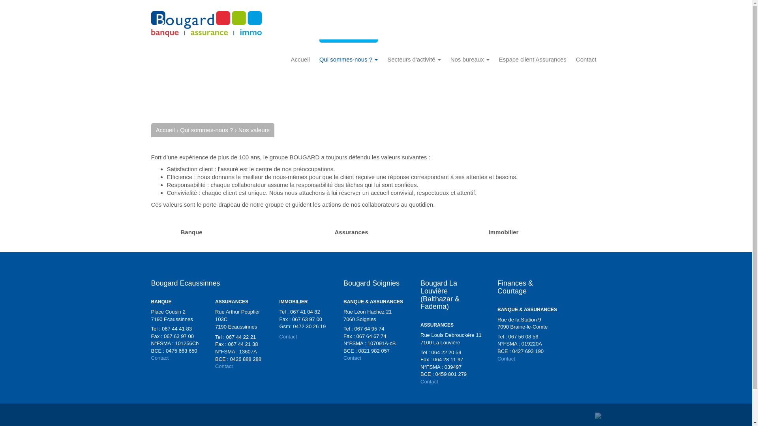 This screenshot has height=426, width=758. What do you see at coordinates (180, 233) in the screenshot?
I see `Banque` at bounding box center [180, 233].